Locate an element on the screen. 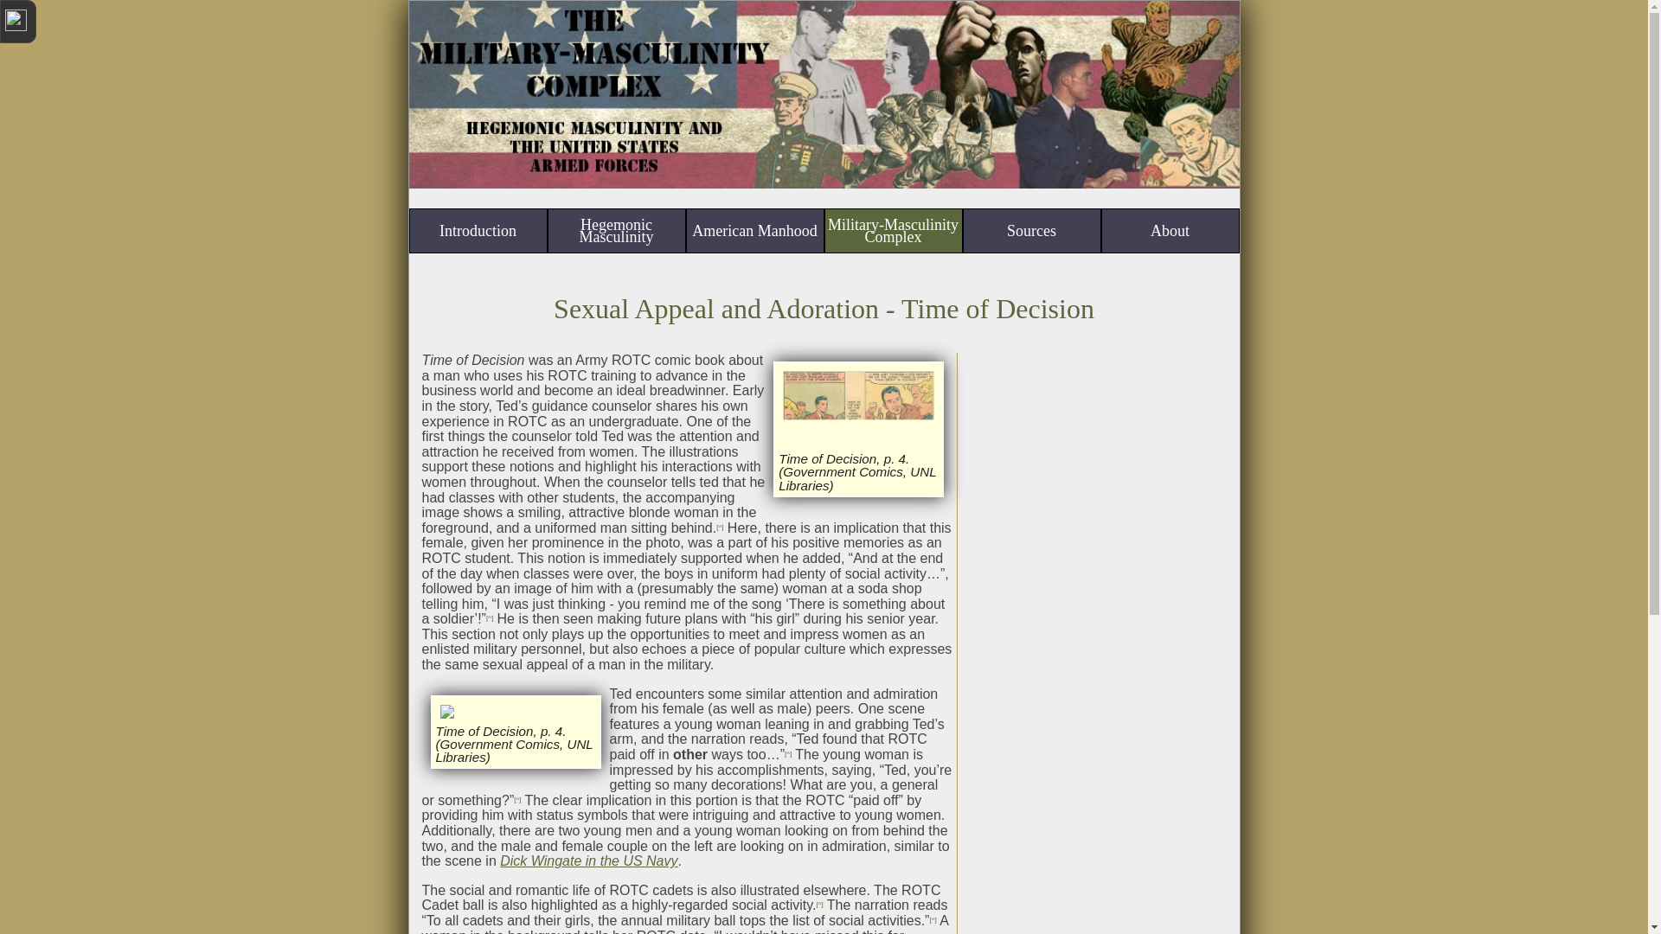 This screenshot has width=1661, height=934. Dick Wingate in the US Navy is located at coordinates (588, 861).